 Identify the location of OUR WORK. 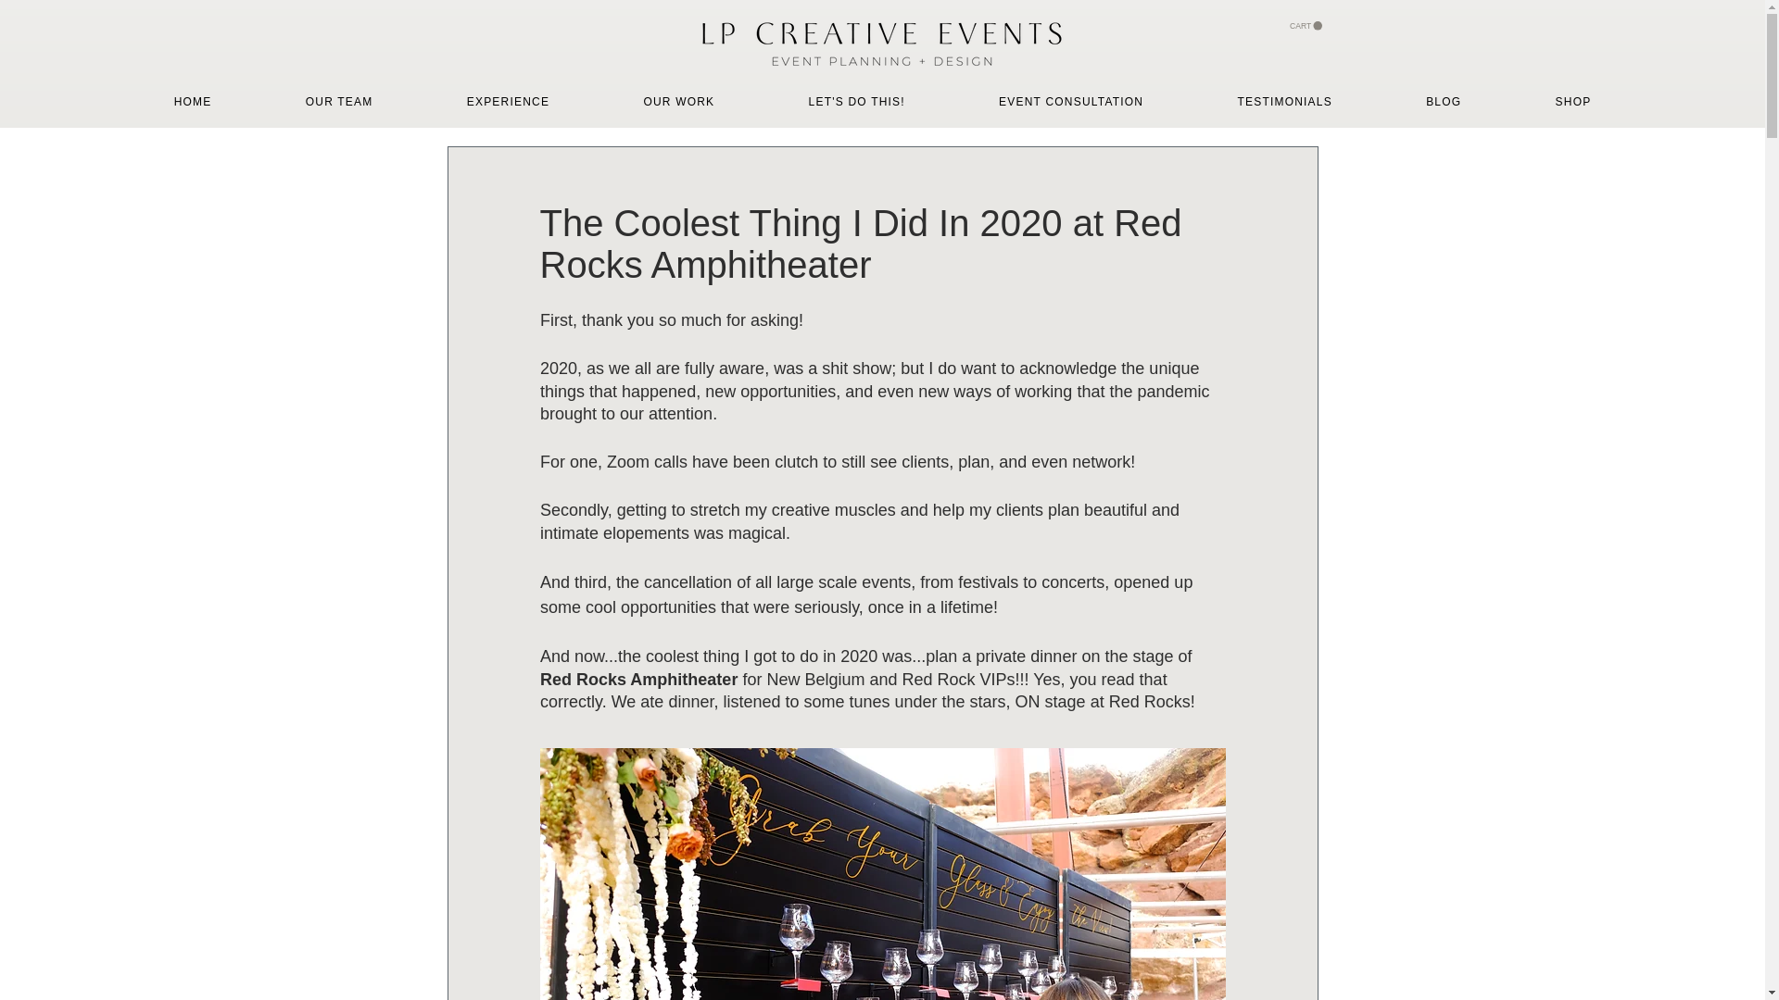
(678, 102).